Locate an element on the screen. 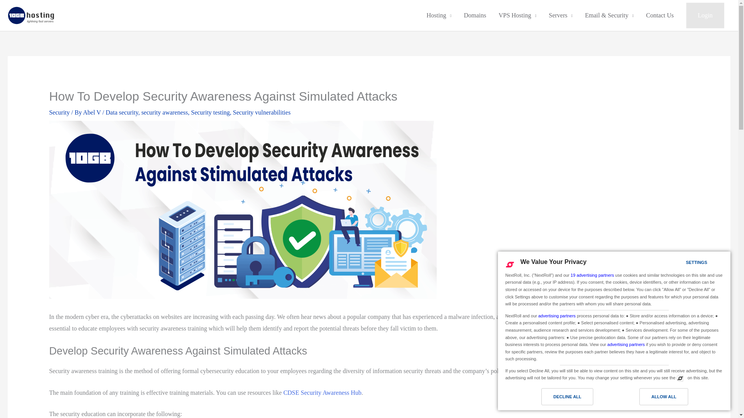  Abel V is located at coordinates (92, 112).